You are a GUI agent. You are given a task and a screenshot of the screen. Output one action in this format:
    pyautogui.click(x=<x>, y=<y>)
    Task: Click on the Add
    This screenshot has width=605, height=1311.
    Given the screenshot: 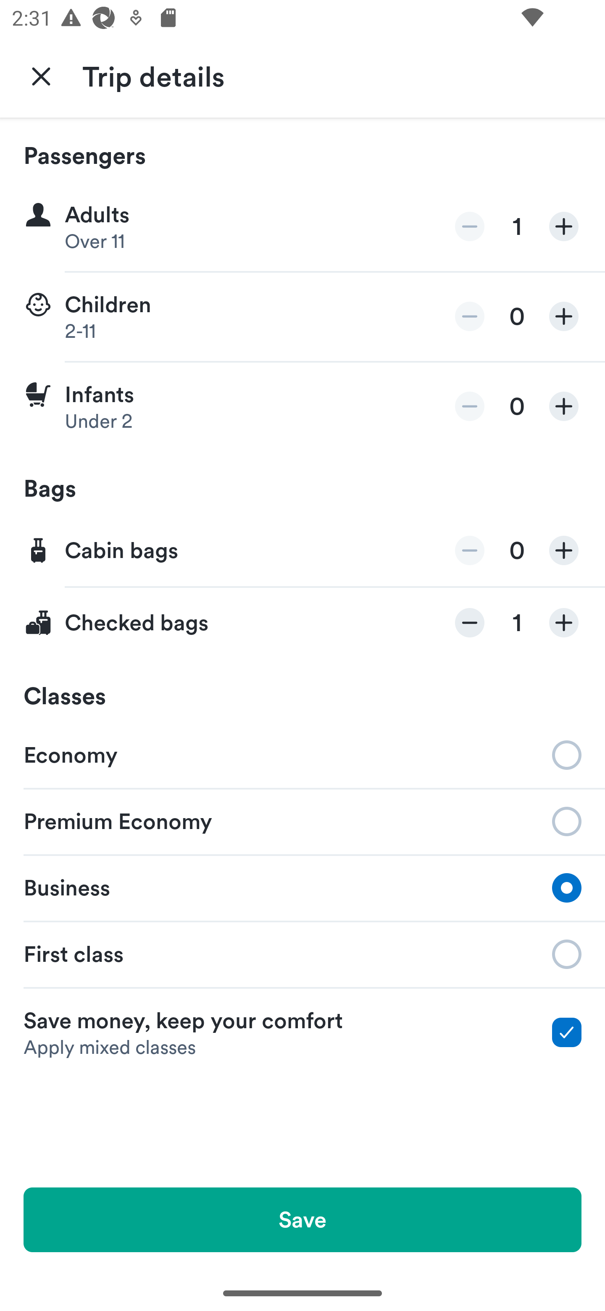 What is the action you would take?
    pyautogui.click(x=564, y=227)
    